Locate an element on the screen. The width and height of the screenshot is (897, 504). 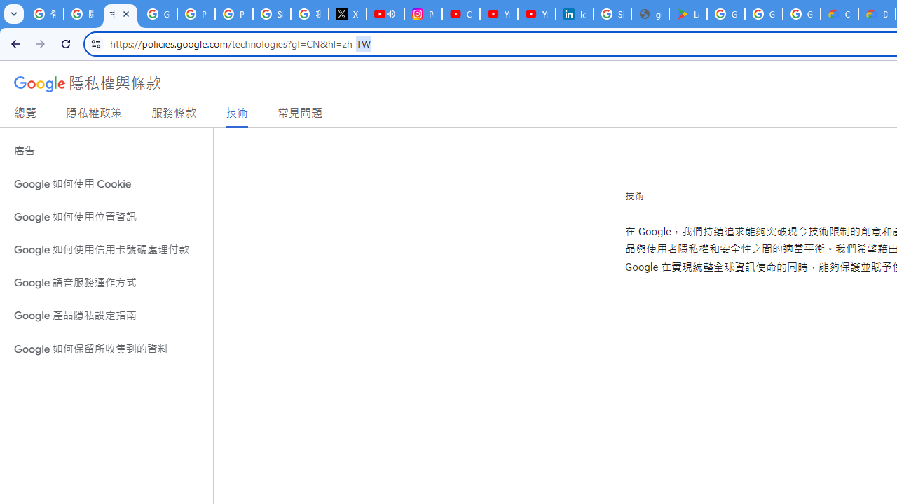
Customer Care | Google Cloud is located at coordinates (840, 14).